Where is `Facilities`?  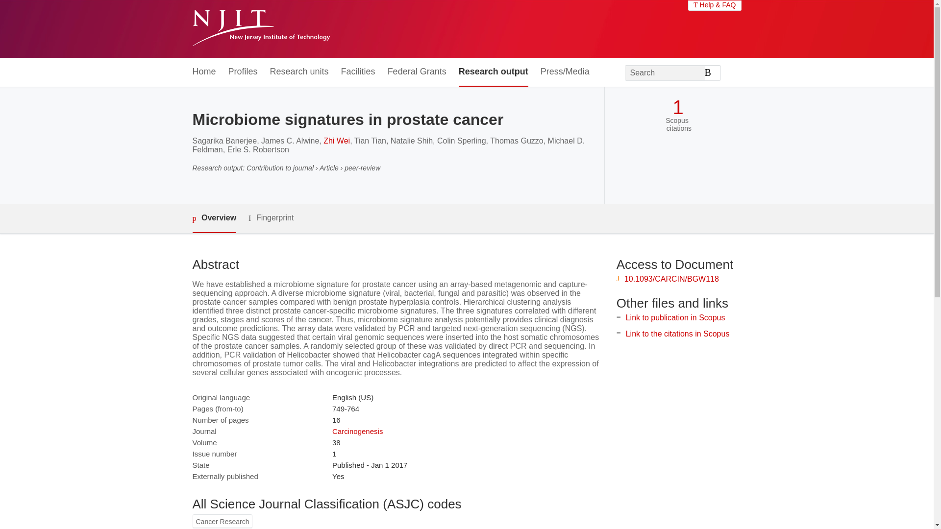 Facilities is located at coordinates (358, 72).